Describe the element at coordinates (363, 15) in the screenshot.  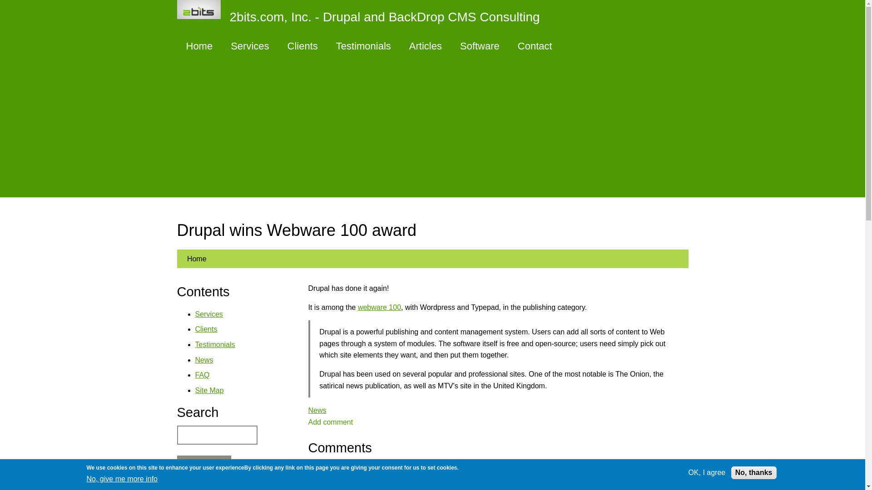
I see `2bits.com, Inc. - Drupal and BackDrop CMS Consulting` at that location.